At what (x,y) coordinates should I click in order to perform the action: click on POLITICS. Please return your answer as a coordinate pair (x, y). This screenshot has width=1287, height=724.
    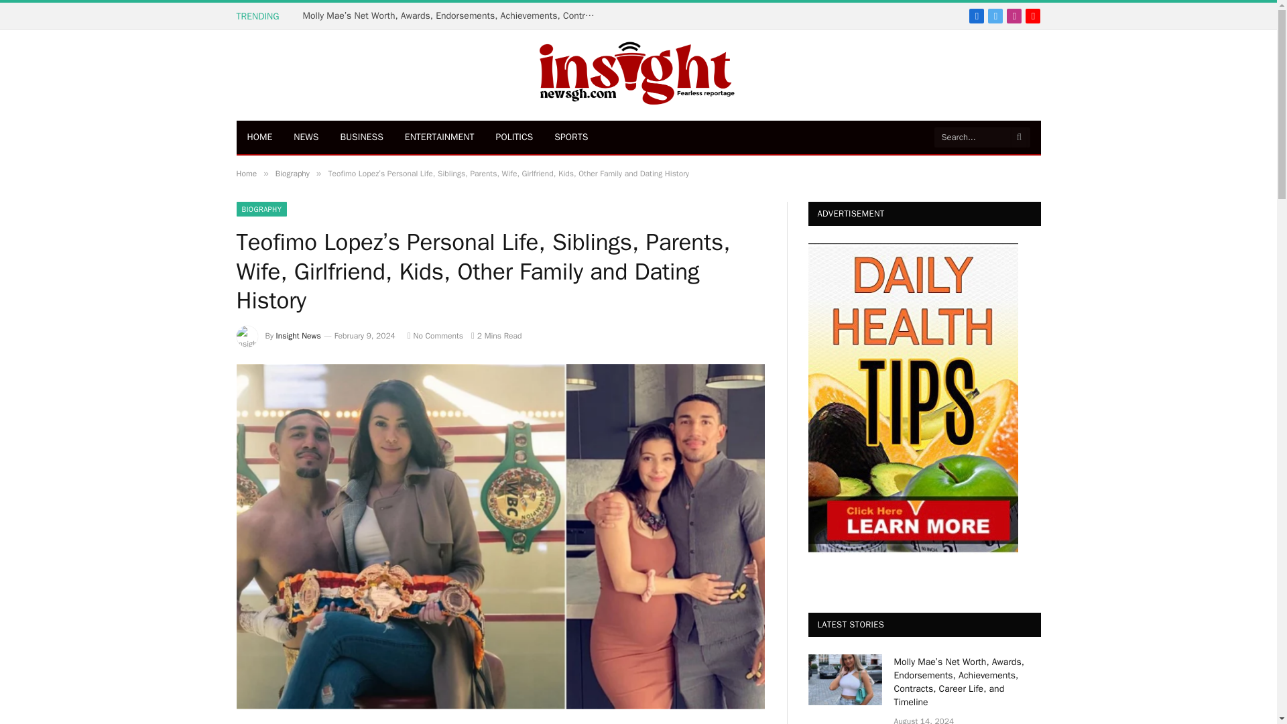
    Looking at the image, I should click on (515, 137).